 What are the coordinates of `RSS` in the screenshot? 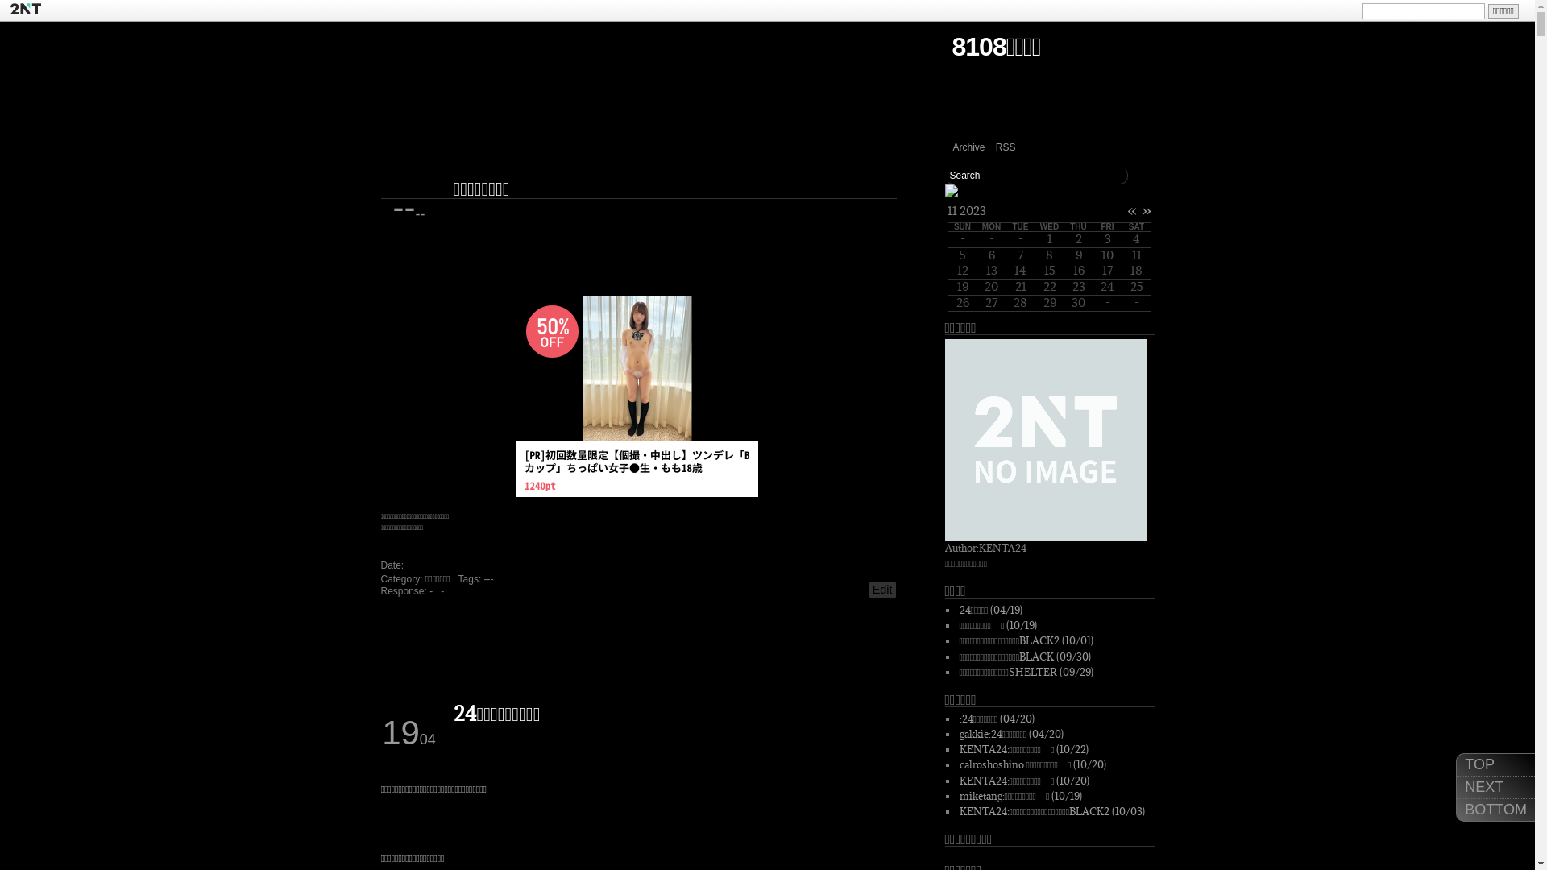 It's located at (1006, 147).